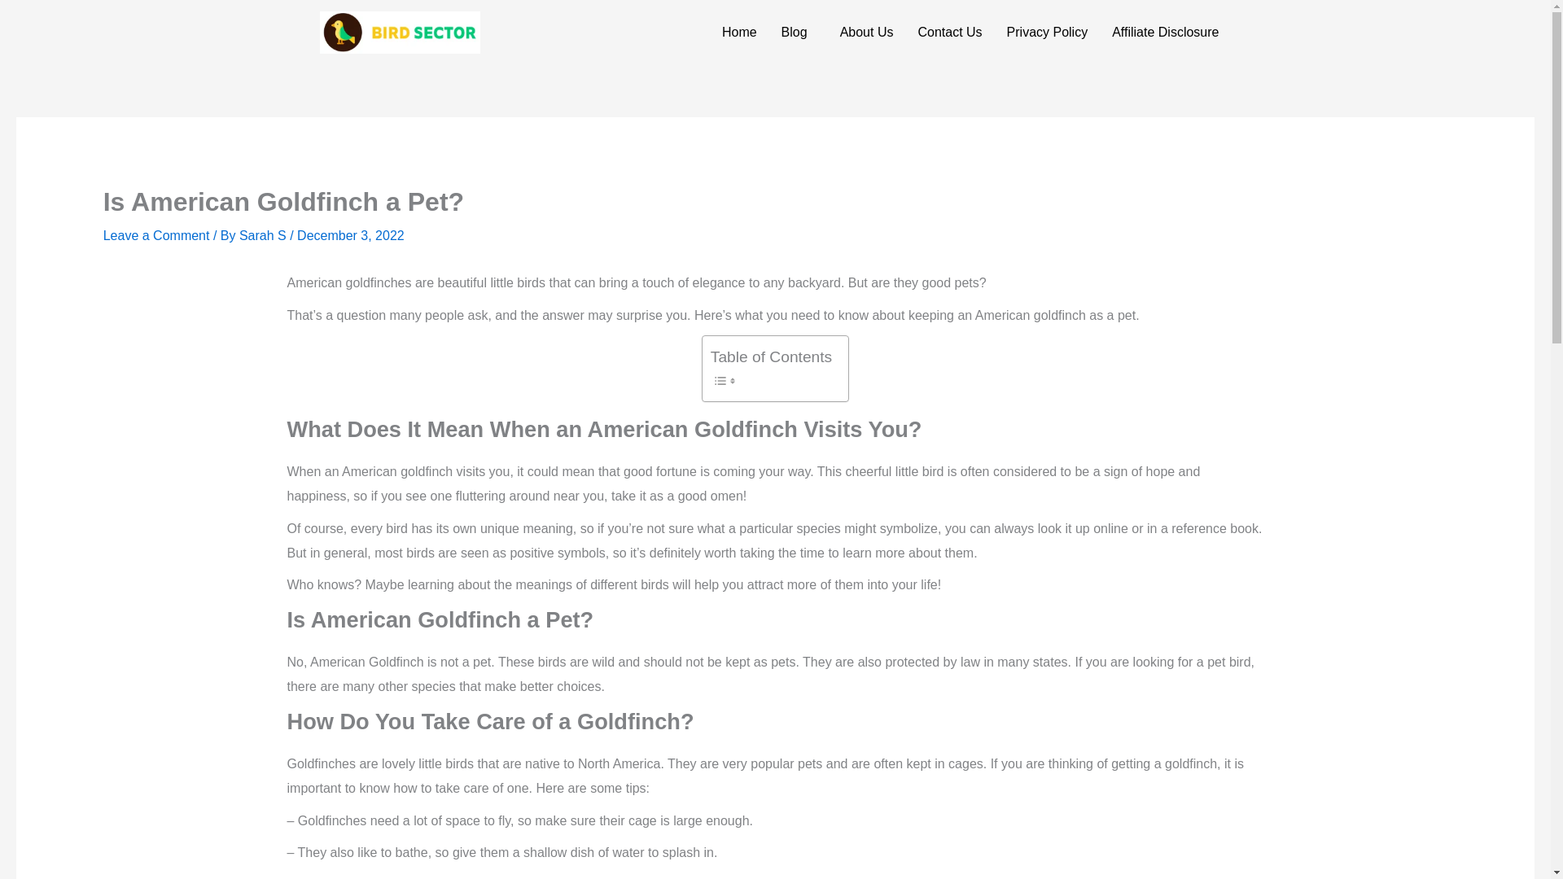  Describe the element at coordinates (1166, 33) in the screenshot. I see `Affiliate Disclosure` at that location.